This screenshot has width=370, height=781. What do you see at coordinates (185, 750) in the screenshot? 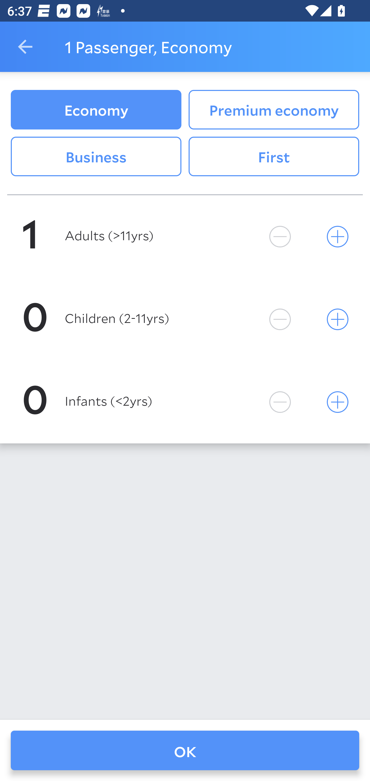
I see `OK` at bounding box center [185, 750].